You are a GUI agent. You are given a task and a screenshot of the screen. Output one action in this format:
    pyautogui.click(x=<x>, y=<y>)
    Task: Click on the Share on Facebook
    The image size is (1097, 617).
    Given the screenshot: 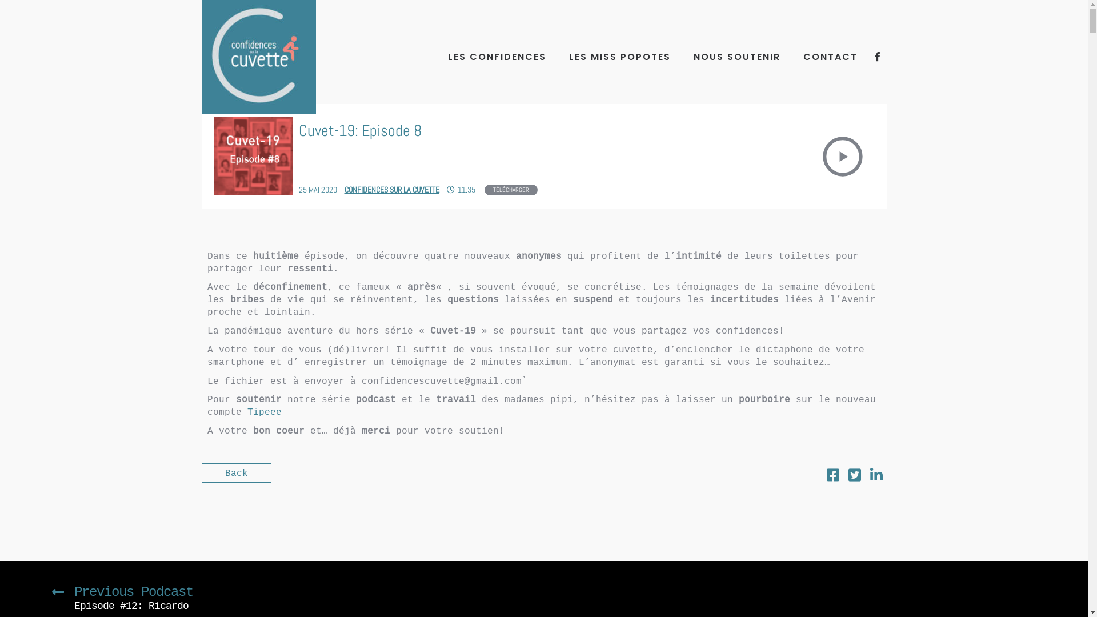 What is the action you would take?
    pyautogui.click(x=832, y=478)
    